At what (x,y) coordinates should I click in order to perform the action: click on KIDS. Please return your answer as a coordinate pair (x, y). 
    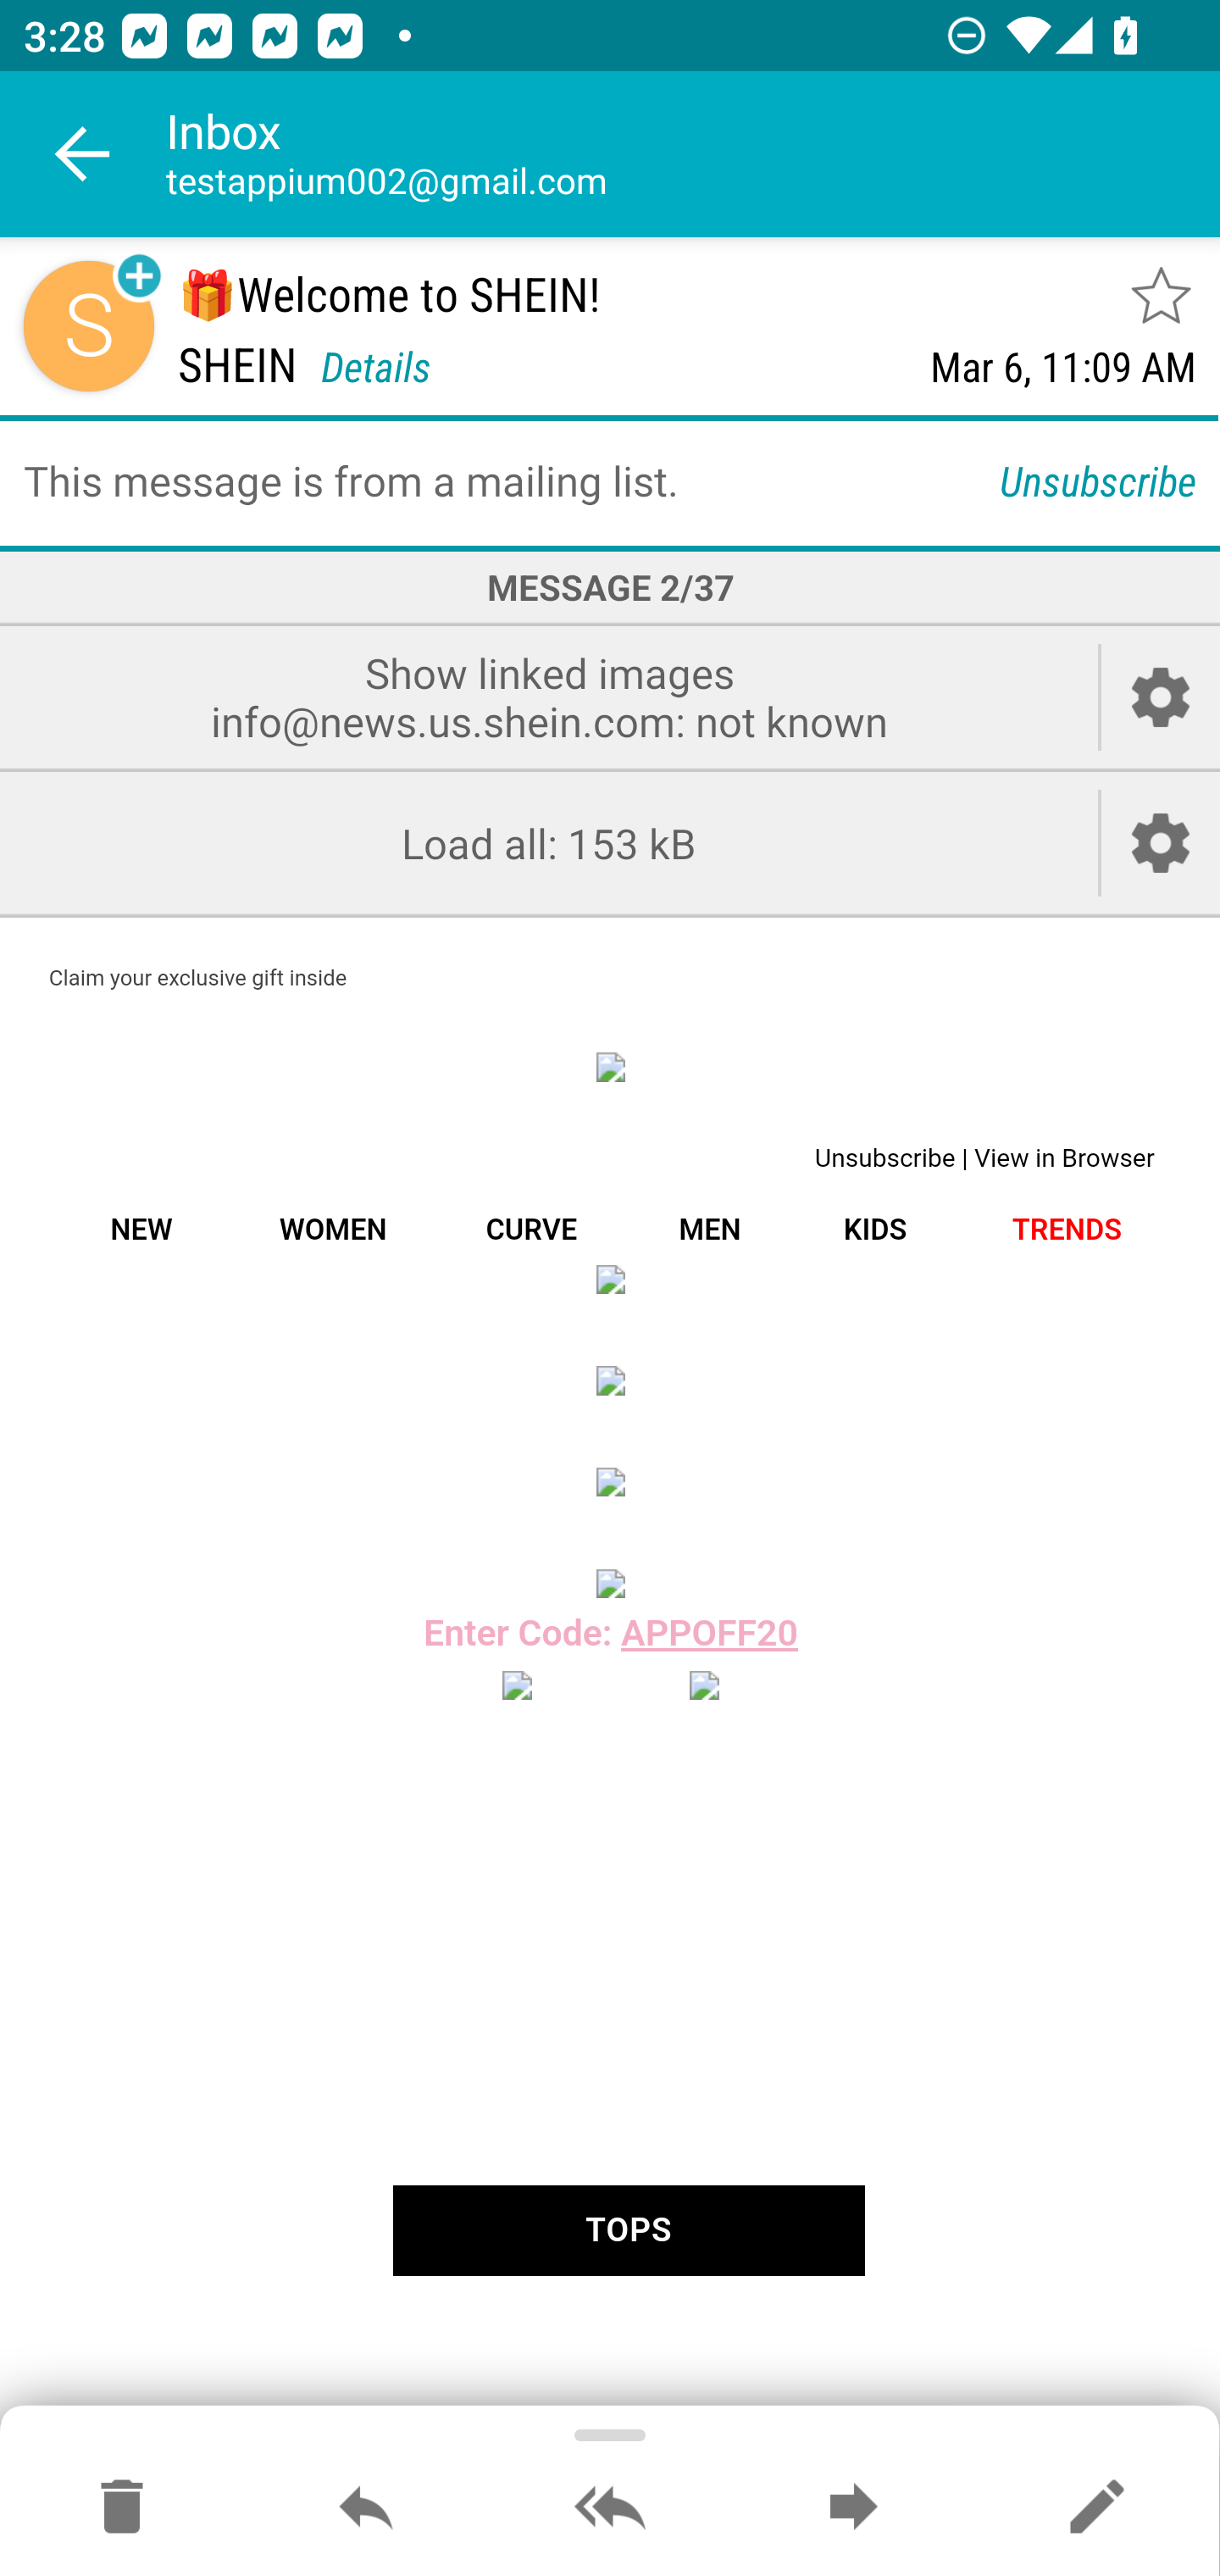
    Looking at the image, I should click on (874, 1230).